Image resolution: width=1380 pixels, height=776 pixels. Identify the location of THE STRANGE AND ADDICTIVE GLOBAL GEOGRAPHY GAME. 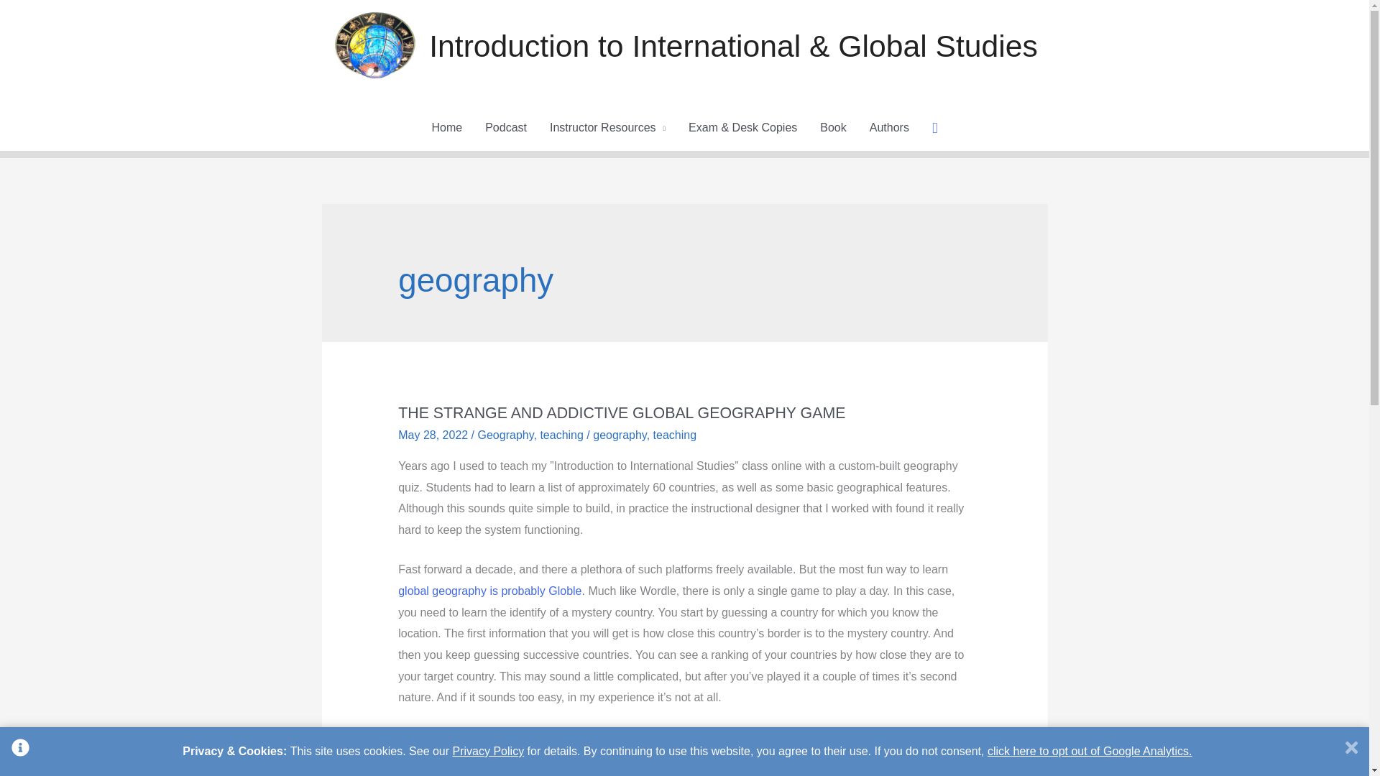
(621, 412).